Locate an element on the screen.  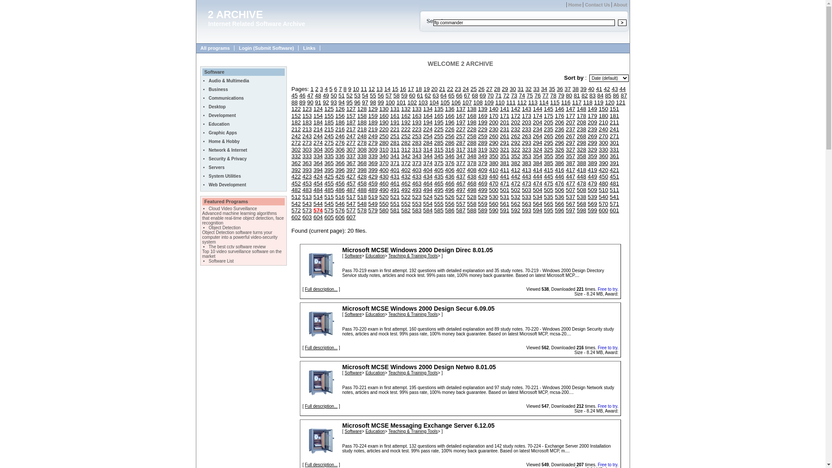
62 is located at coordinates (427, 95).